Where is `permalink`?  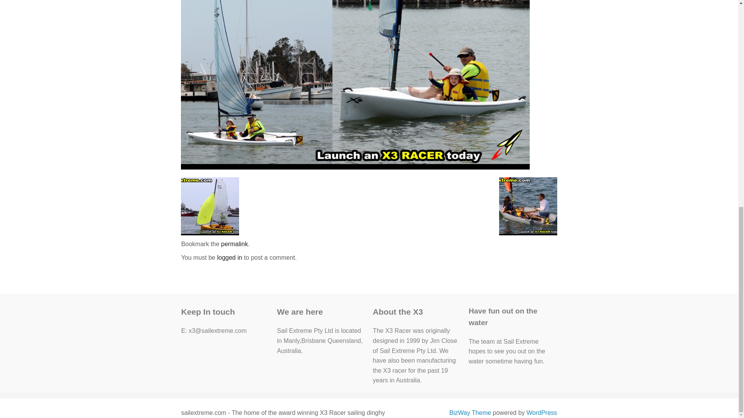 permalink is located at coordinates (234, 244).